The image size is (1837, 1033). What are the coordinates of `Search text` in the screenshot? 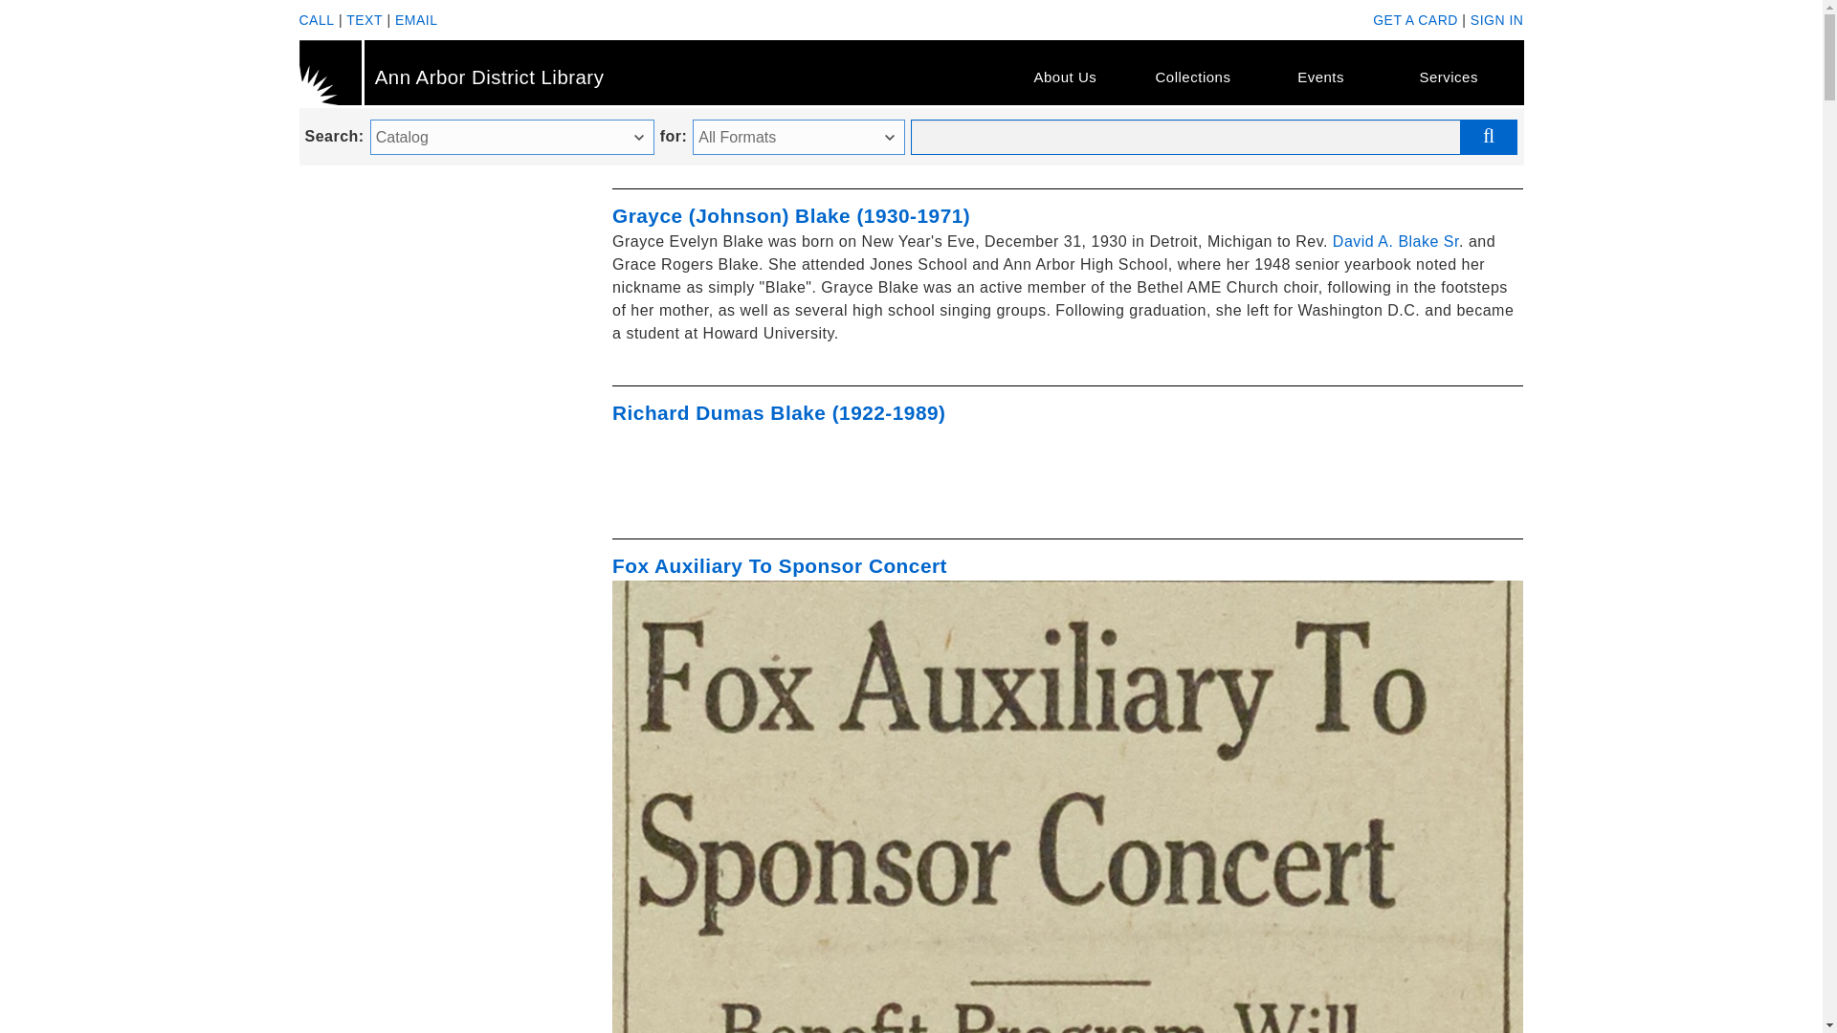 It's located at (1213, 138).